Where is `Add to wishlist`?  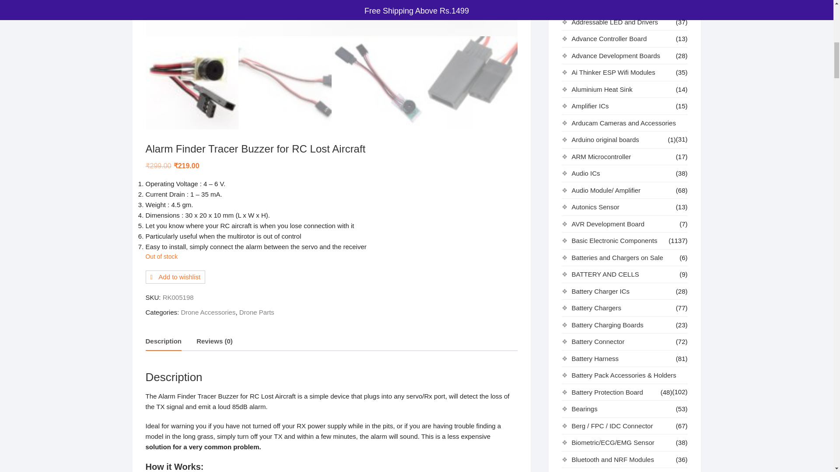 Add to wishlist is located at coordinates (175, 277).